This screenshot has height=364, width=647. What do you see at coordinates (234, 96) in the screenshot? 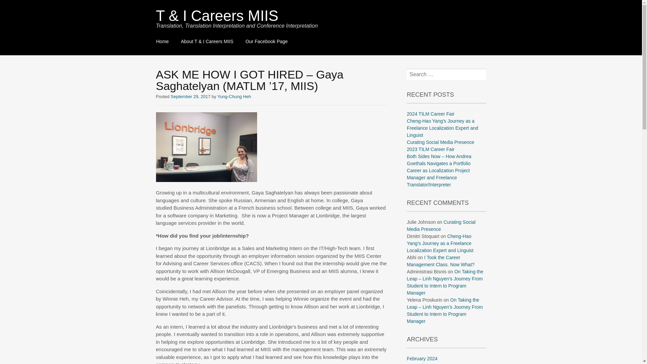
I see `Yung-Chung Heh` at bounding box center [234, 96].